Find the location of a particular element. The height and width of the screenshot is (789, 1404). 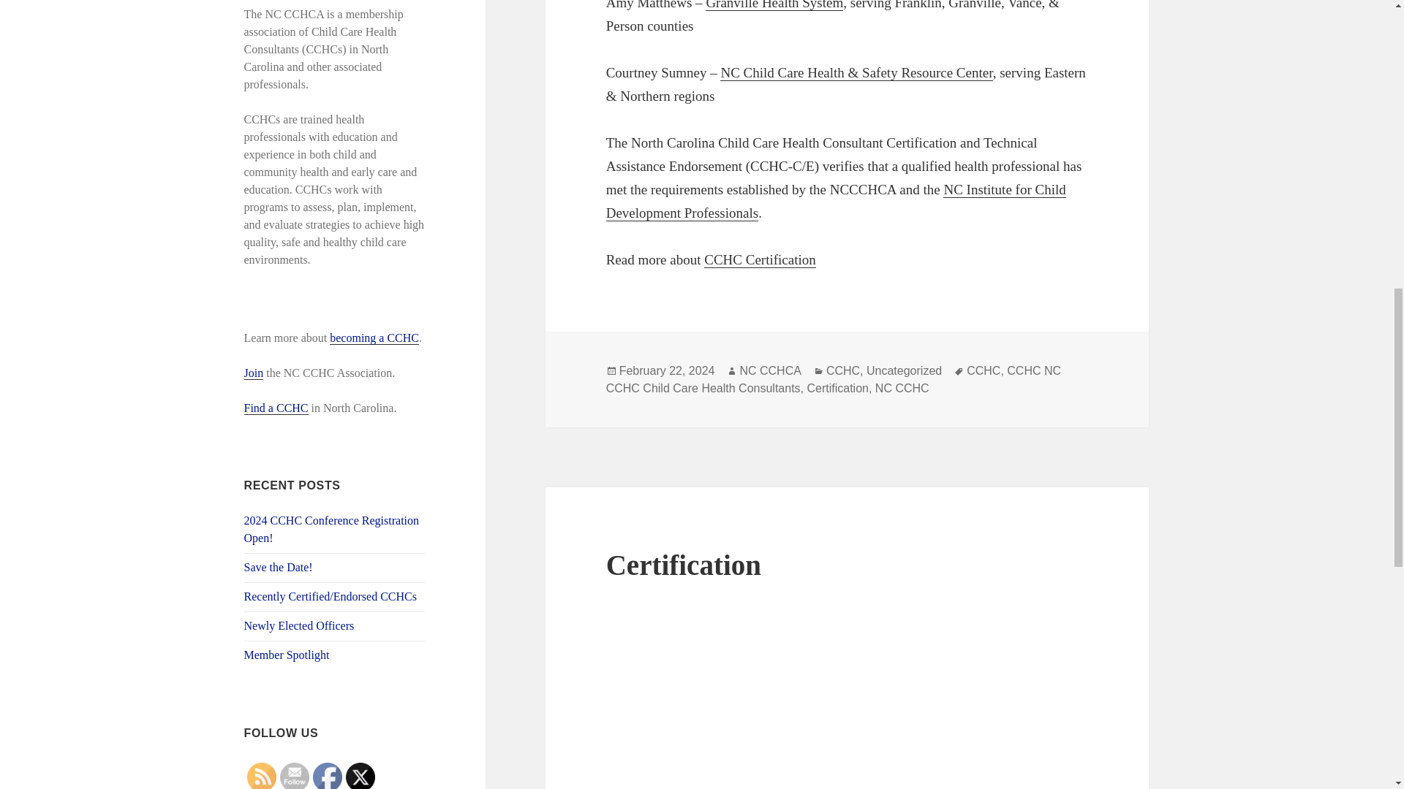

Newly Elected Officers is located at coordinates (300, 625).